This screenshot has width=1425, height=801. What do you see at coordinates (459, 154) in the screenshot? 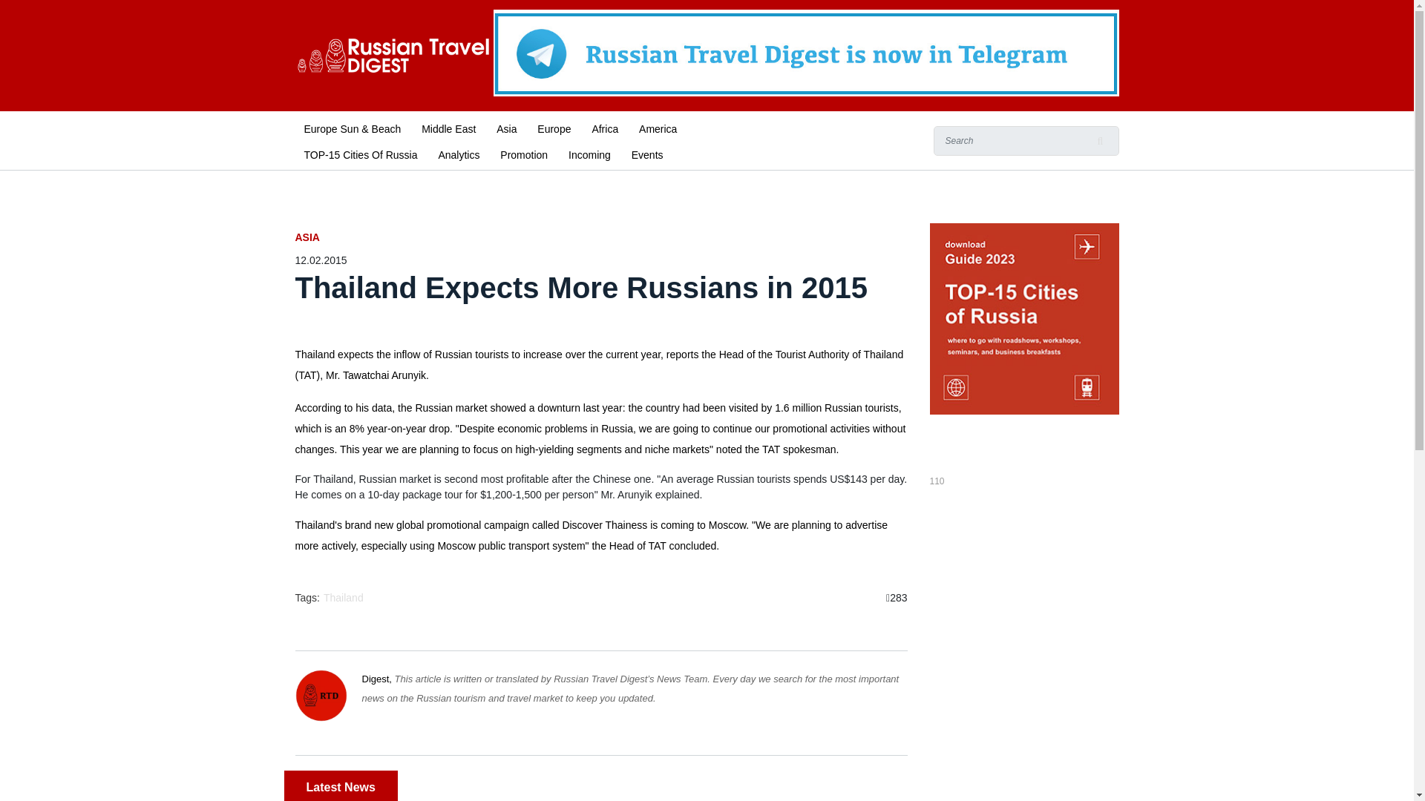
I see `Analytics` at bounding box center [459, 154].